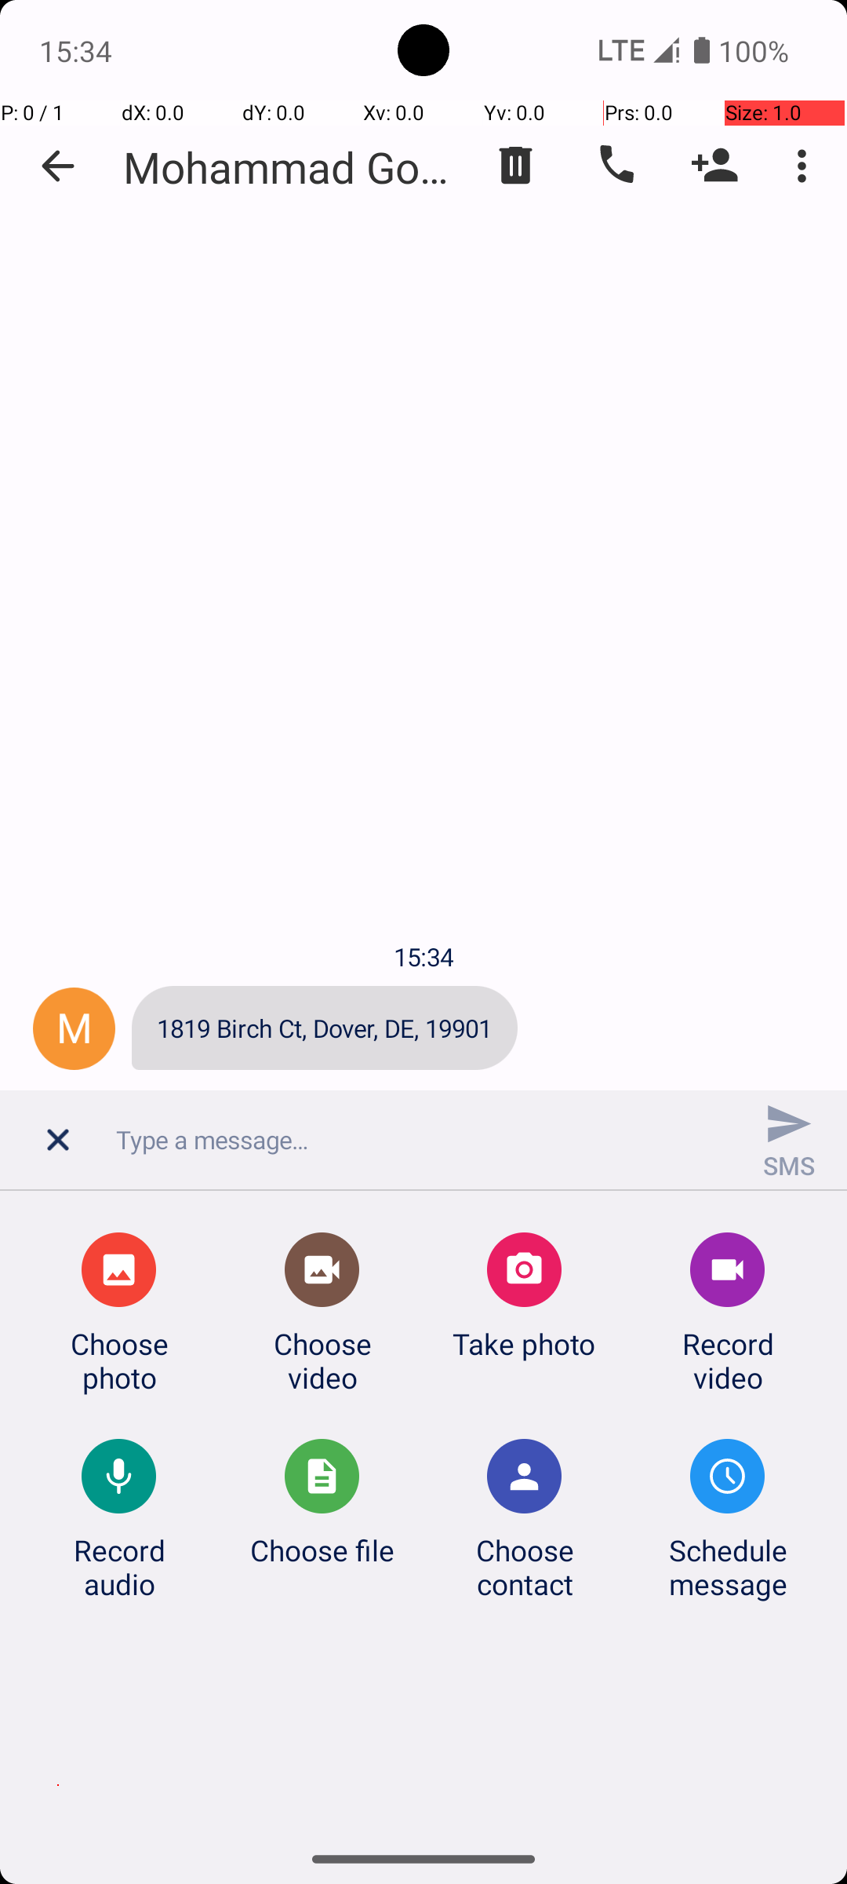 Image resolution: width=847 pixels, height=1884 pixels. Describe the element at coordinates (322, 1360) in the screenshot. I see `Choose video` at that location.